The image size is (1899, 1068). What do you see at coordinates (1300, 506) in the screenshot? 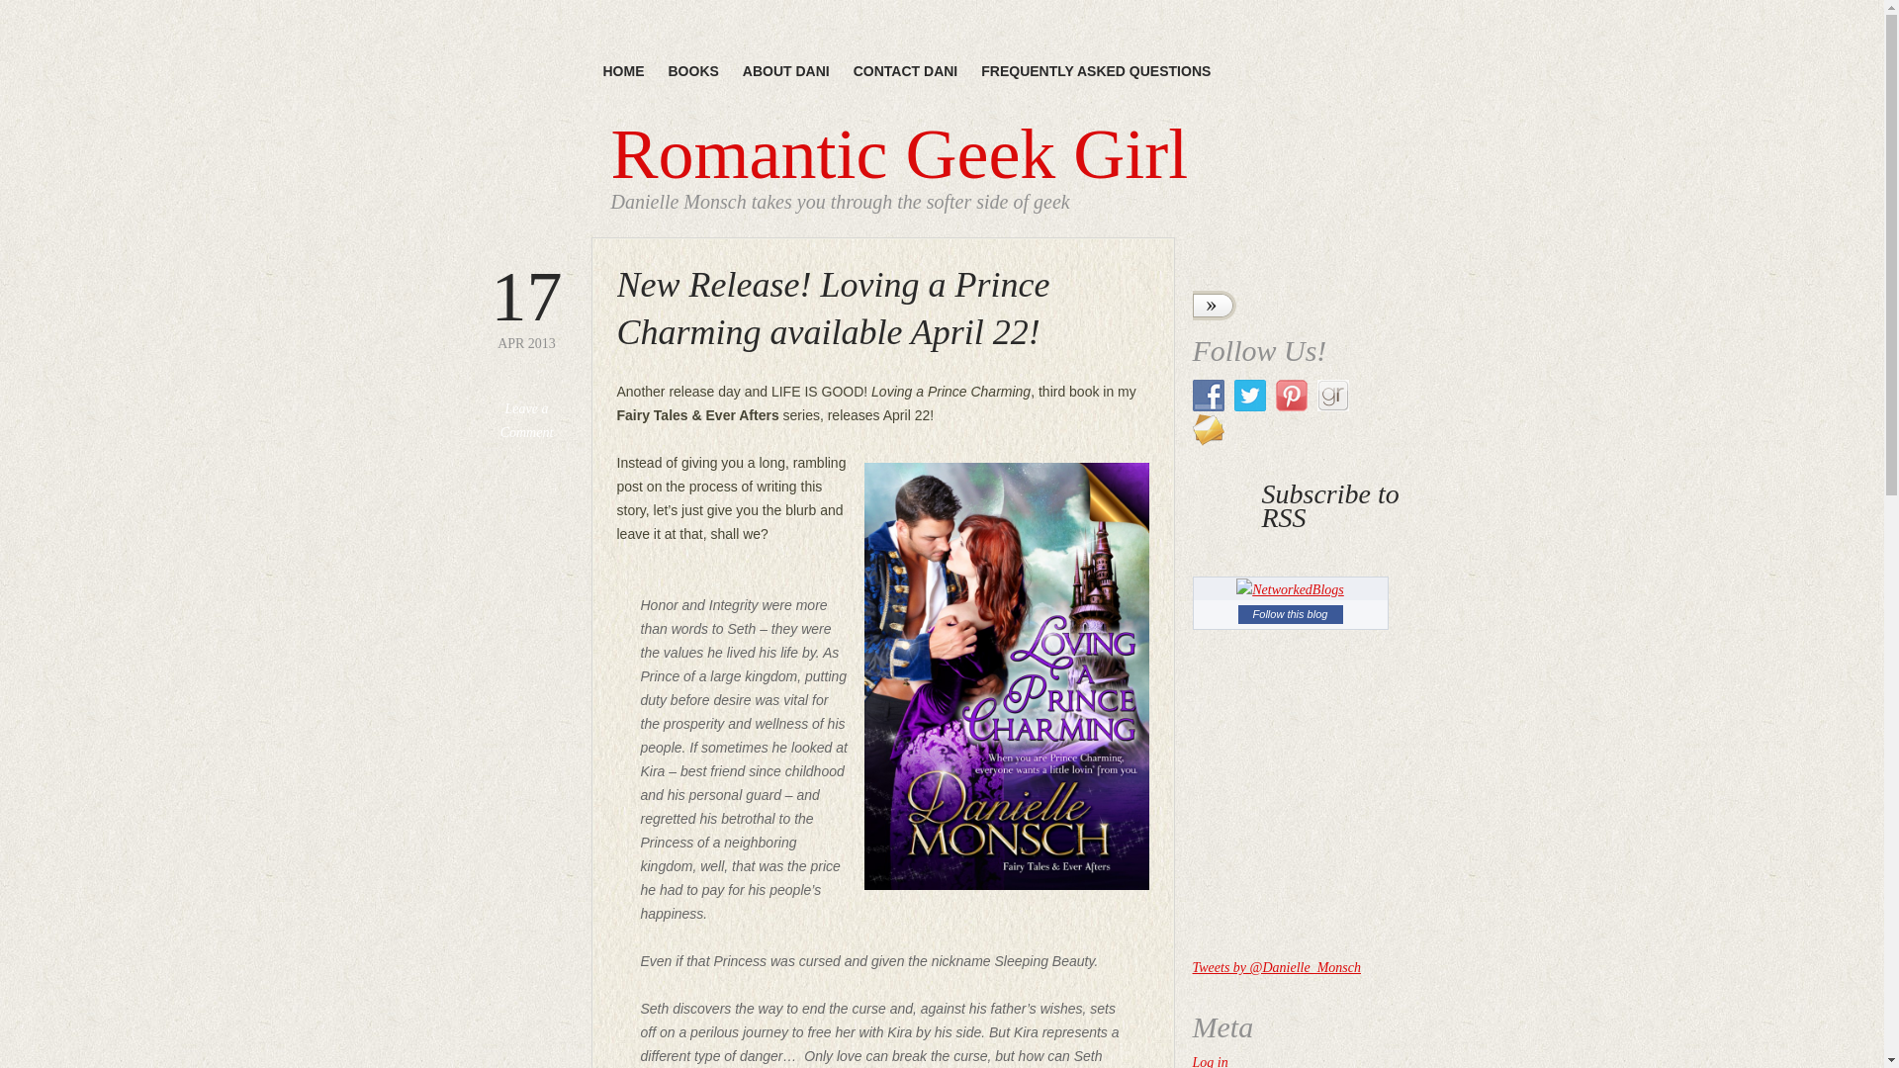
I see `Subscribe to RSS` at bounding box center [1300, 506].